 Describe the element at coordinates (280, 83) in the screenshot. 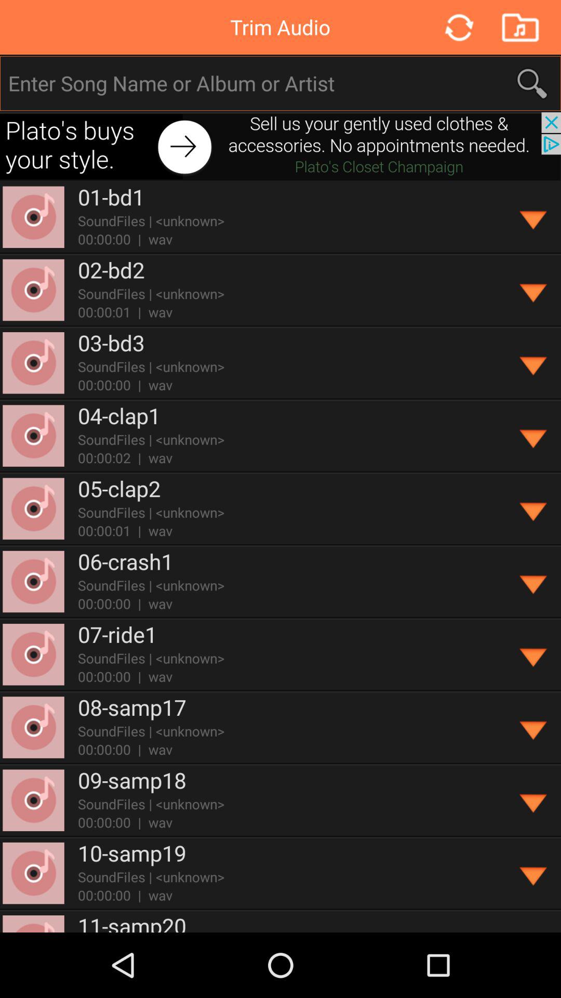

I see `search` at that location.